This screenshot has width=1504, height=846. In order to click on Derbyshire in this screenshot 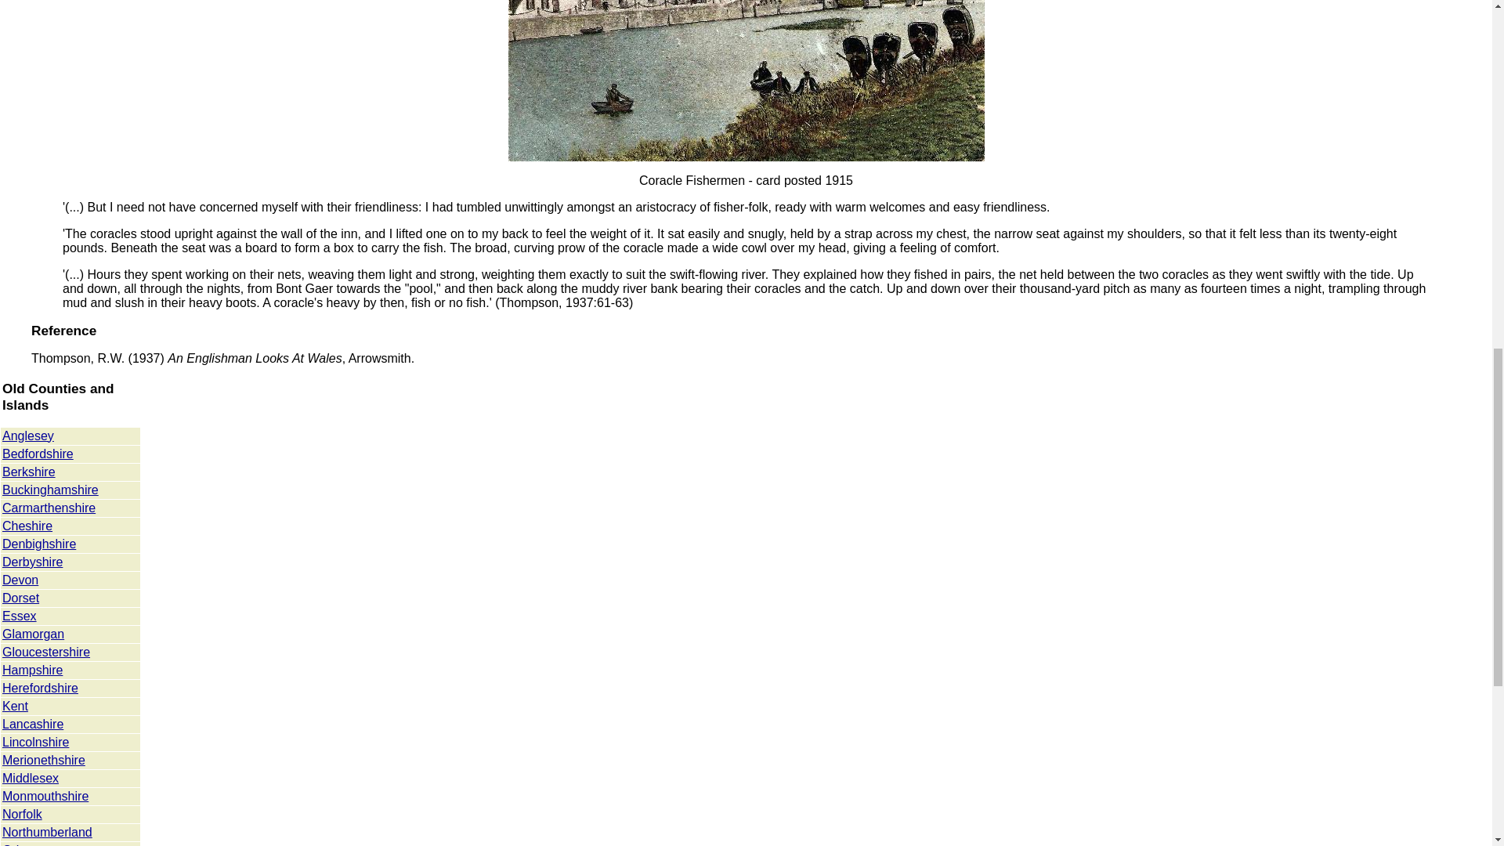, I will do `click(33, 561)`.